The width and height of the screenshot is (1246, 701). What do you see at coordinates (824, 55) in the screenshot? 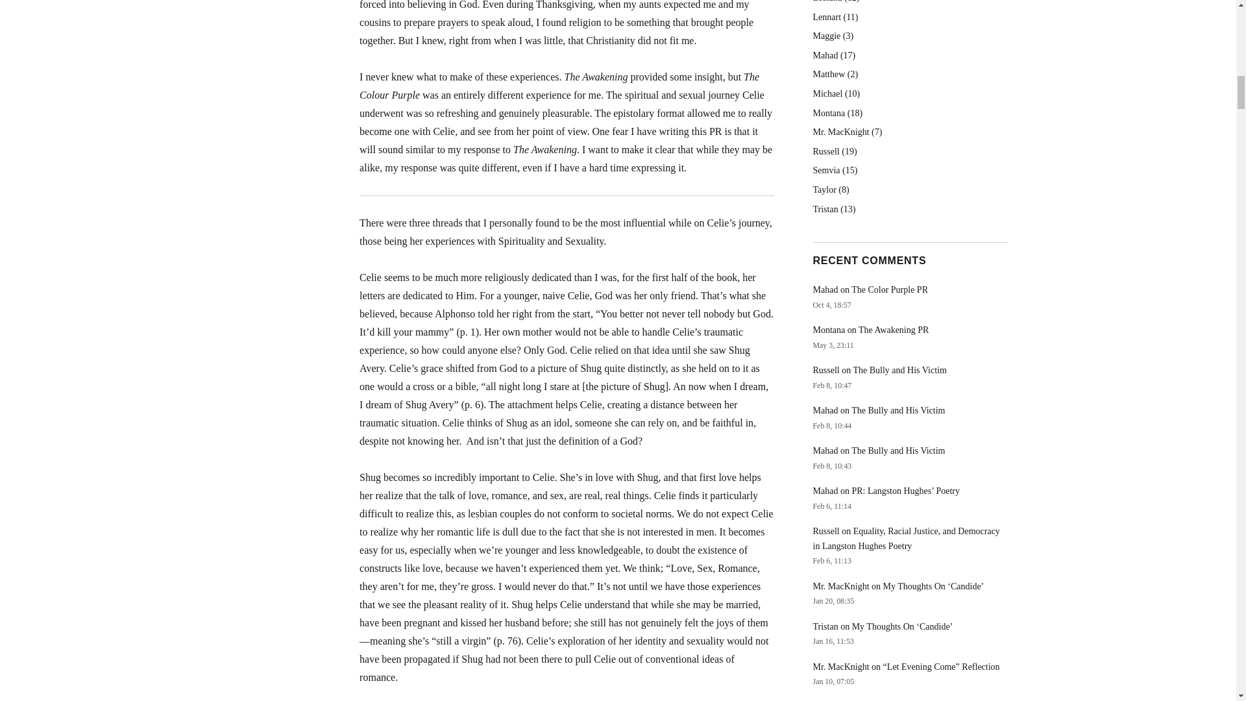
I see `Posts by Mahad` at bounding box center [824, 55].